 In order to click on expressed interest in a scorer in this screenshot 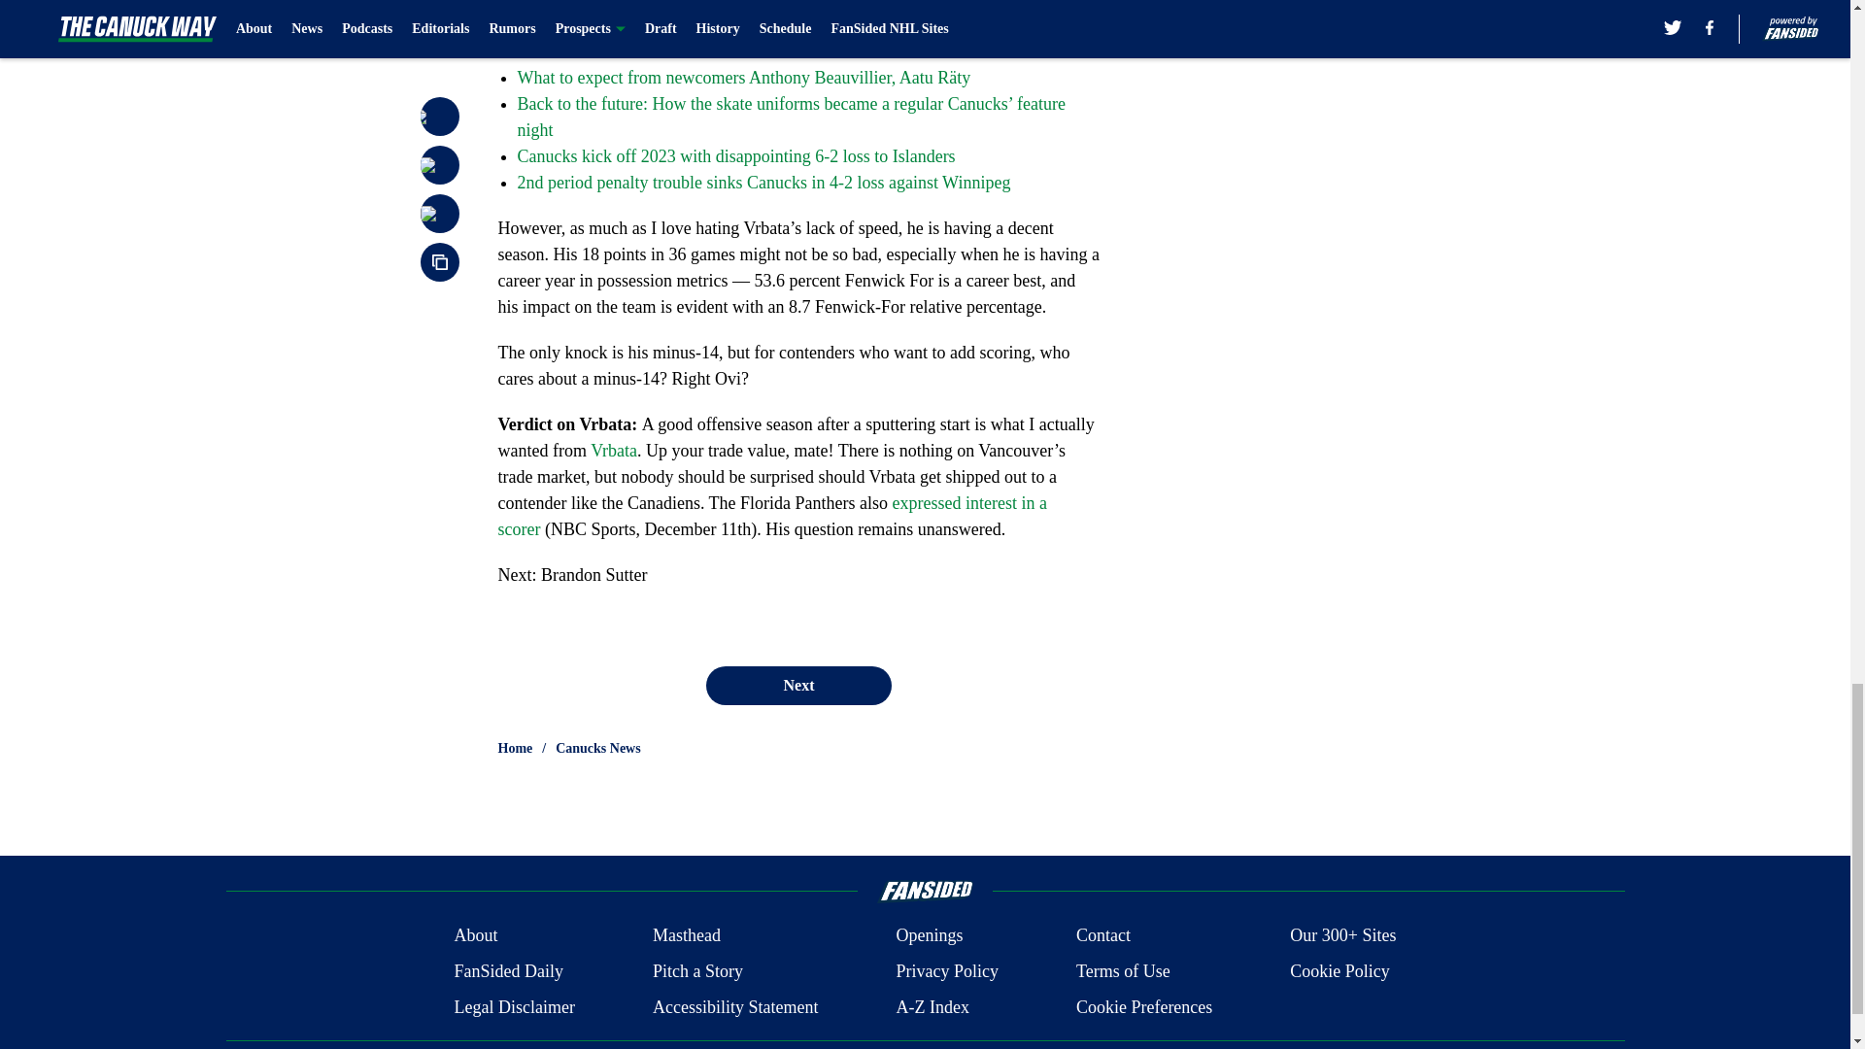, I will do `click(771, 516)`.